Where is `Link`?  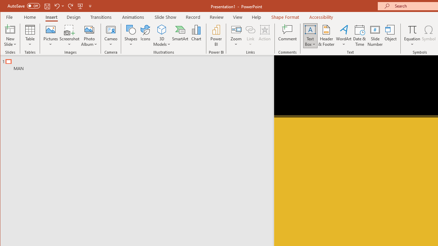 Link is located at coordinates (250, 29).